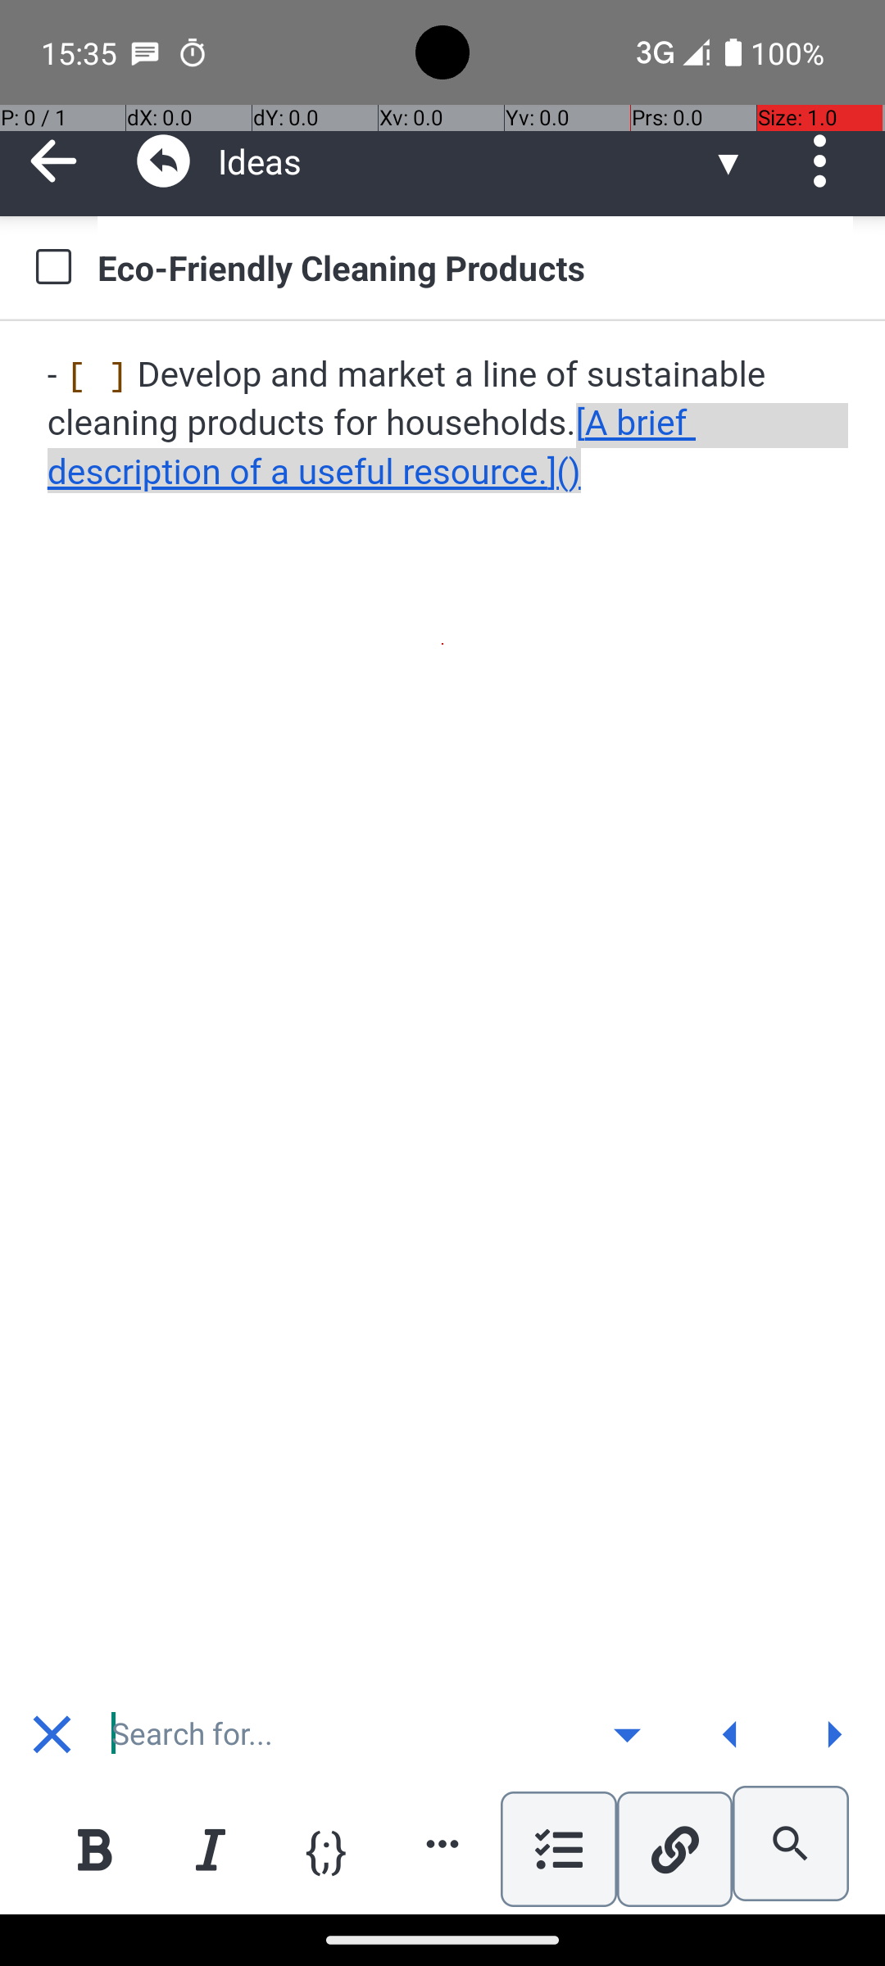 This screenshot has height=1966, width=885. What do you see at coordinates (442, 1843) in the screenshot?
I see `Show more actions` at bounding box center [442, 1843].